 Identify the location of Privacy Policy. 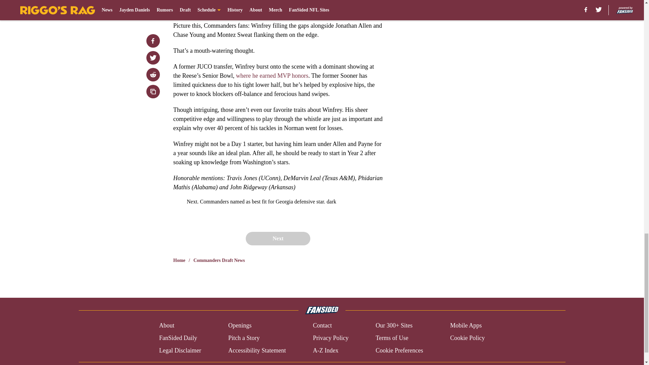
(331, 338).